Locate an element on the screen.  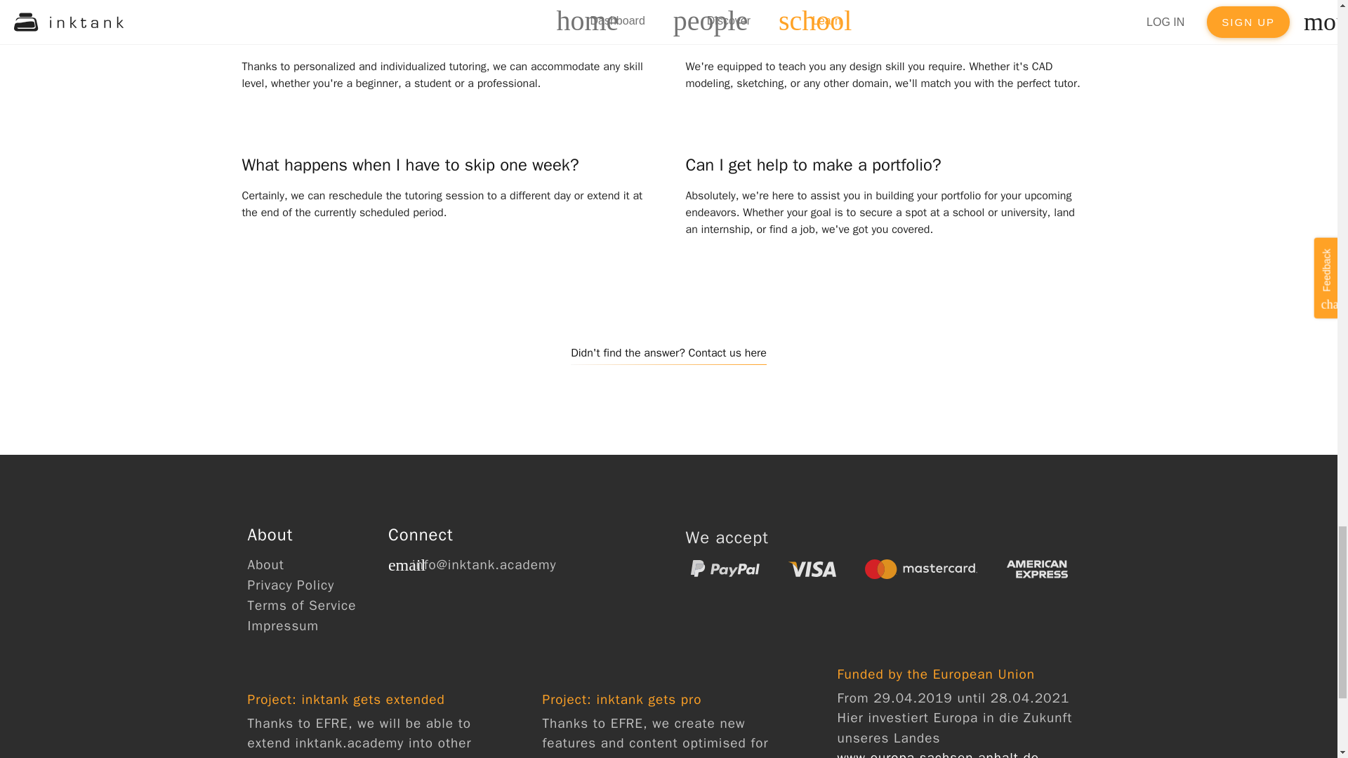
Instagram is located at coordinates (430, 594).